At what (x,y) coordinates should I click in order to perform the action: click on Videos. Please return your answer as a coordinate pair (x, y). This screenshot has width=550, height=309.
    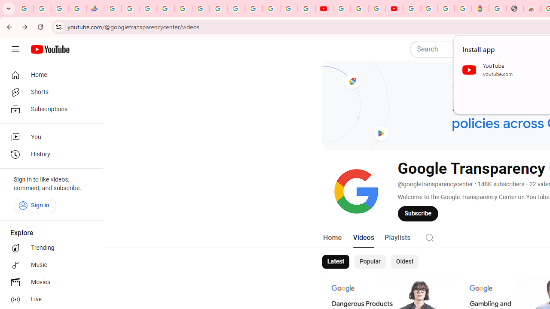
    Looking at the image, I should click on (363, 238).